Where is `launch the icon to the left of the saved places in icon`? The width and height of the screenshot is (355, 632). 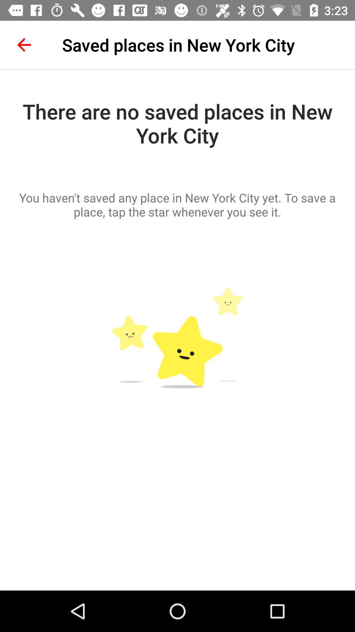 launch the icon to the left of the saved places in icon is located at coordinates (24, 45).